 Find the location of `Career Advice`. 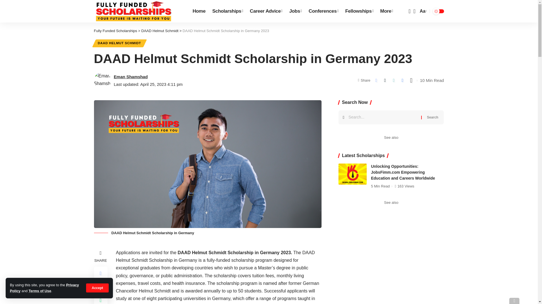

Career Advice is located at coordinates (266, 11).